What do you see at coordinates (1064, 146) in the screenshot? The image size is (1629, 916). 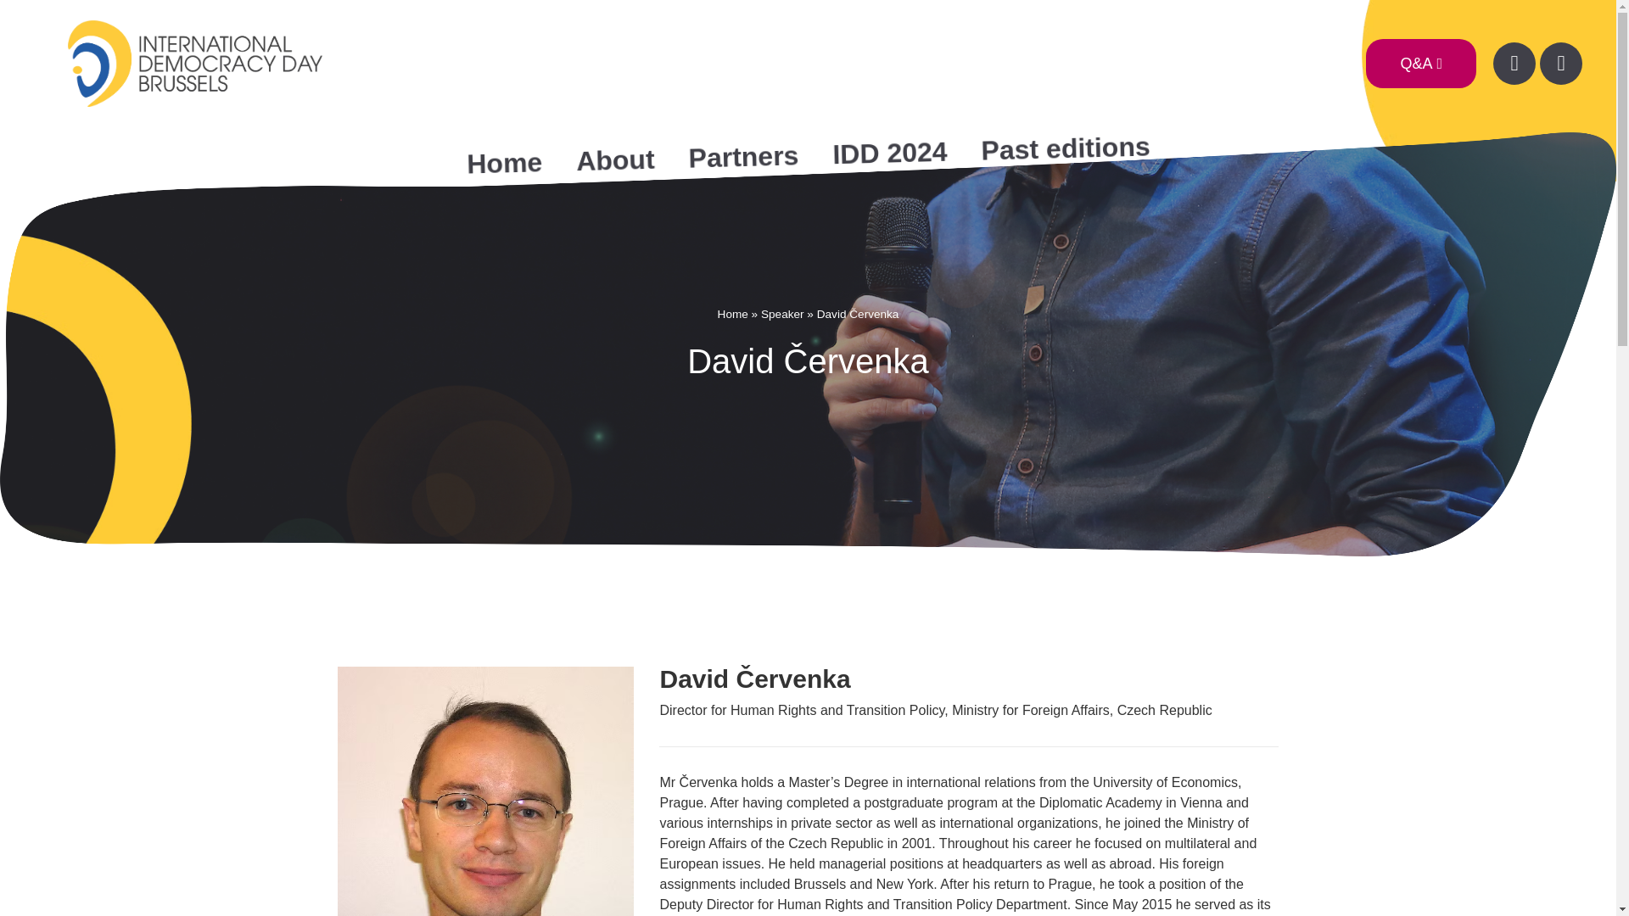 I see `Past editions` at bounding box center [1064, 146].